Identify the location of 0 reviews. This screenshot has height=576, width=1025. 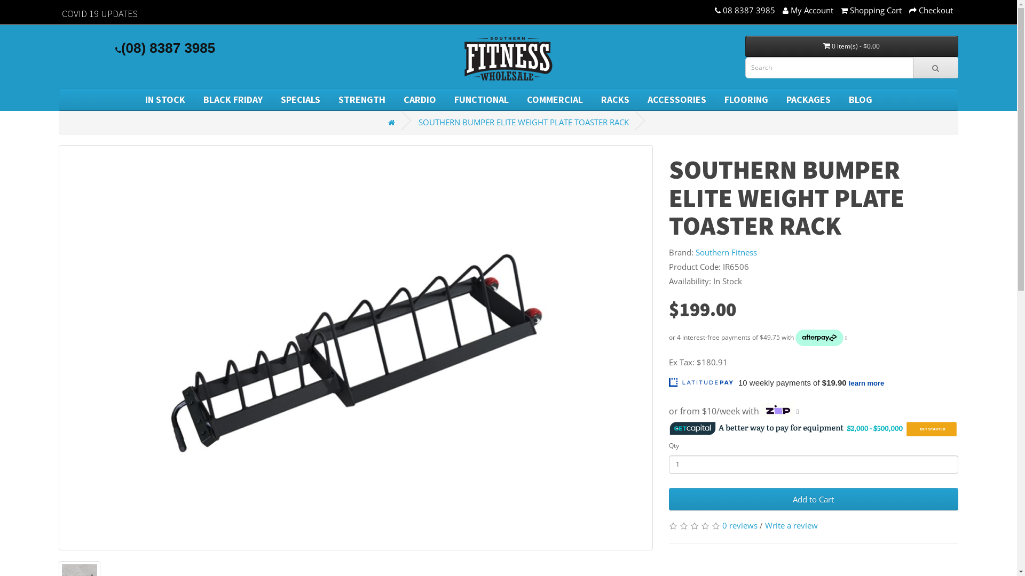
(740, 525).